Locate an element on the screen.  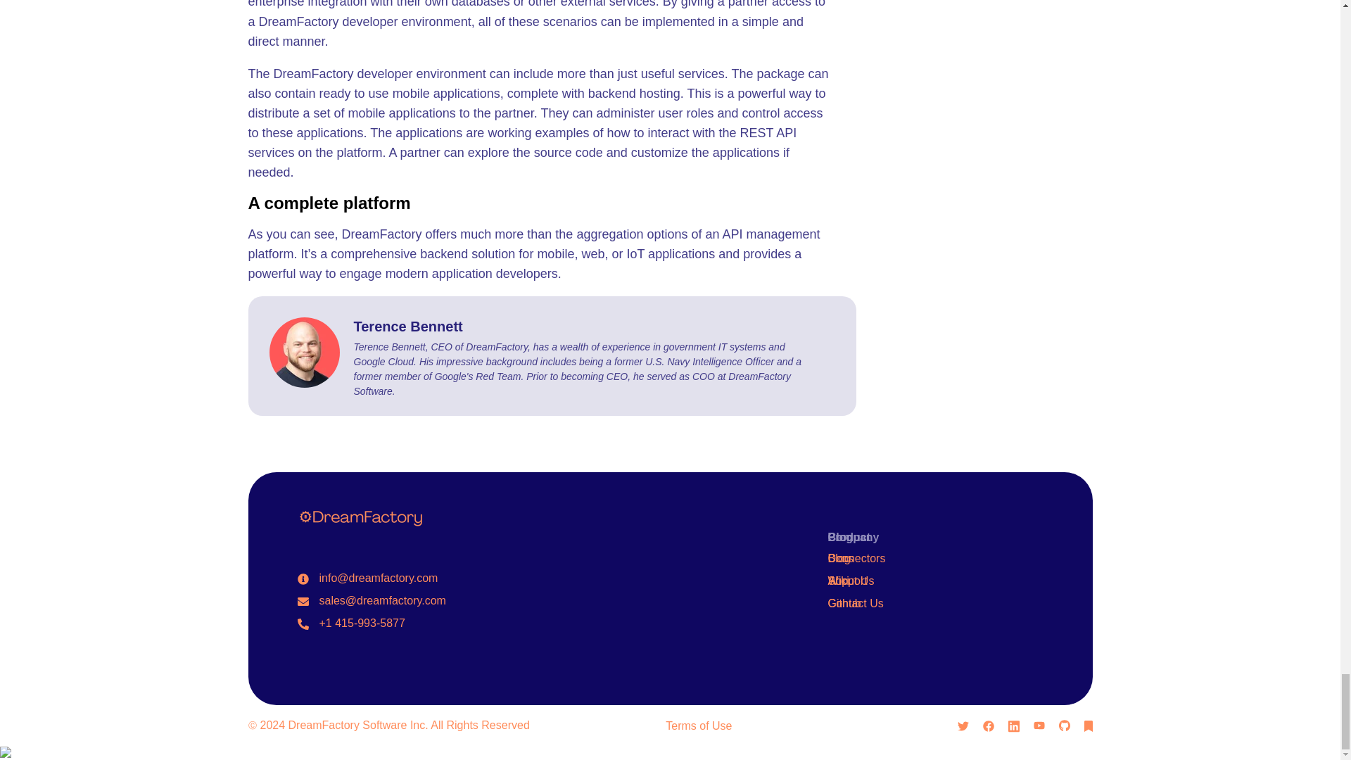
Support is located at coordinates (847, 580).